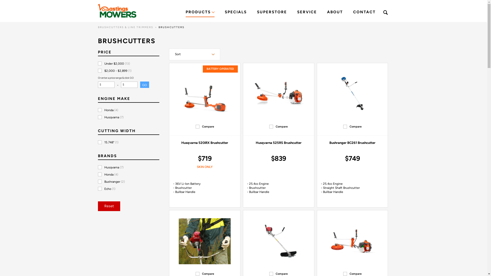 Image resolution: width=491 pixels, height=276 pixels. I want to click on SUPERSTORE, so click(272, 13).